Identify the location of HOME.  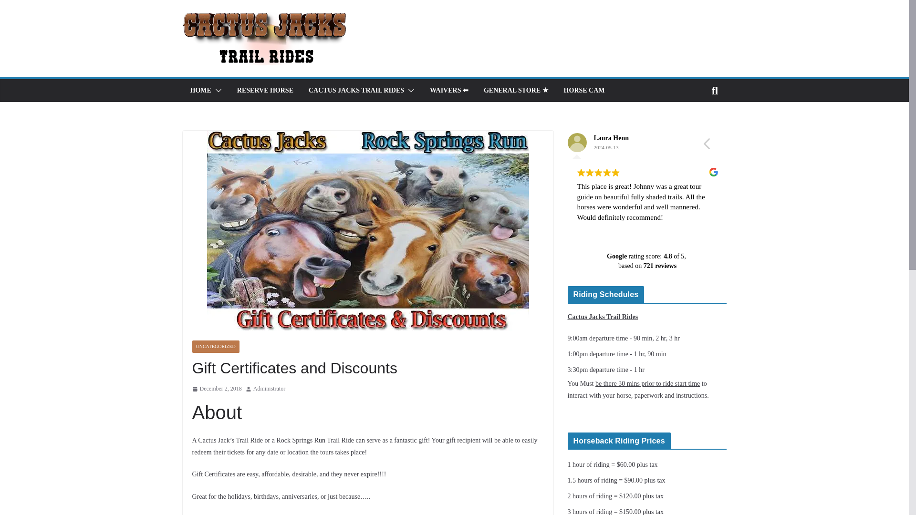
(200, 91).